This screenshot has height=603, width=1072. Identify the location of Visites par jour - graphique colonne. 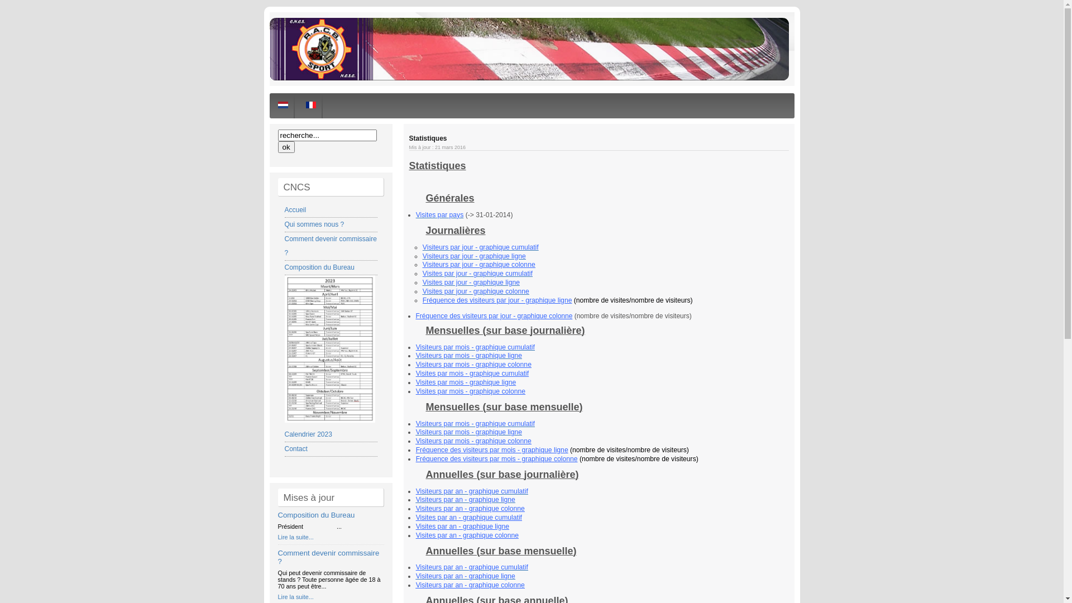
(476, 291).